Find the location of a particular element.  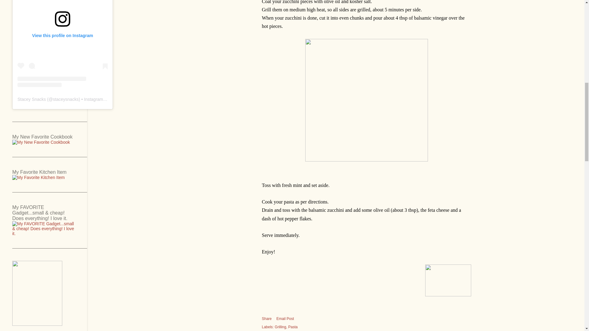

Email Post is located at coordinates (285, 319).